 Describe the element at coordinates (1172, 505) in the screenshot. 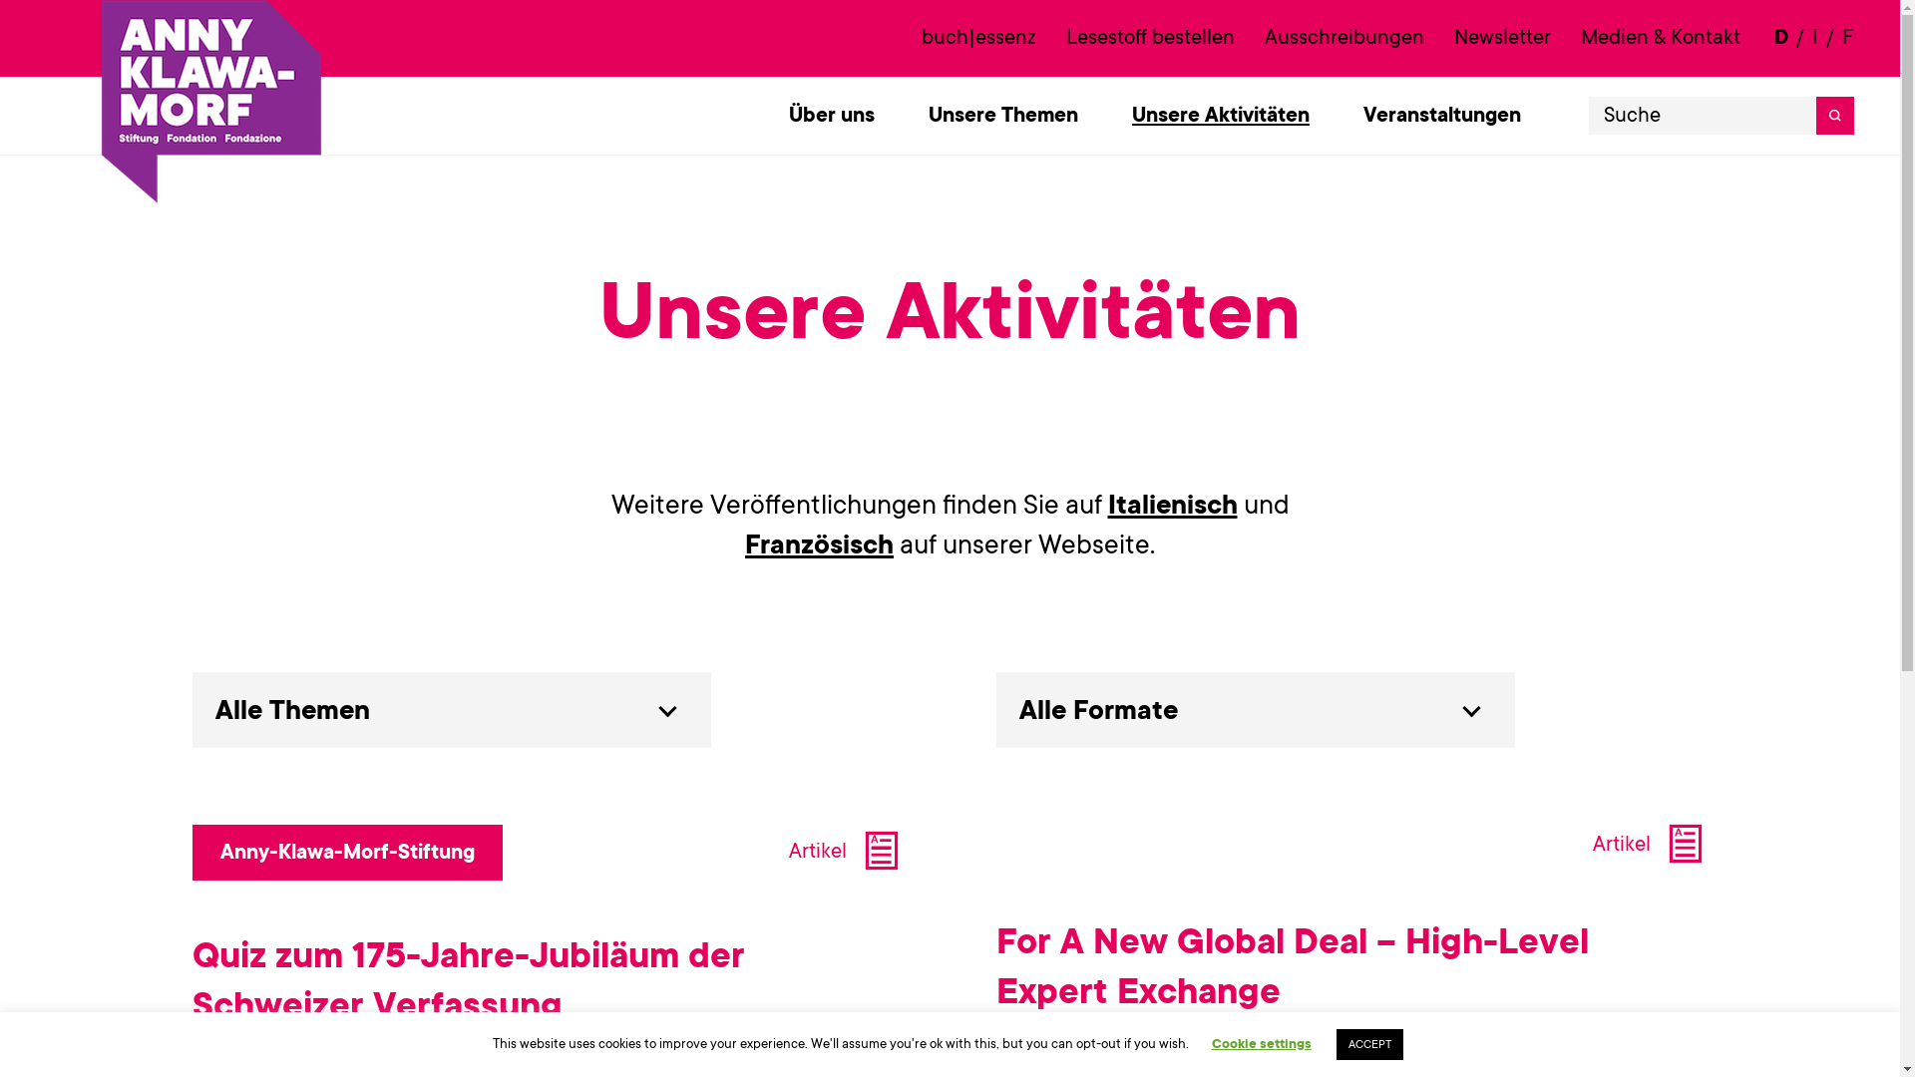

I see `Italienisch` at that location.